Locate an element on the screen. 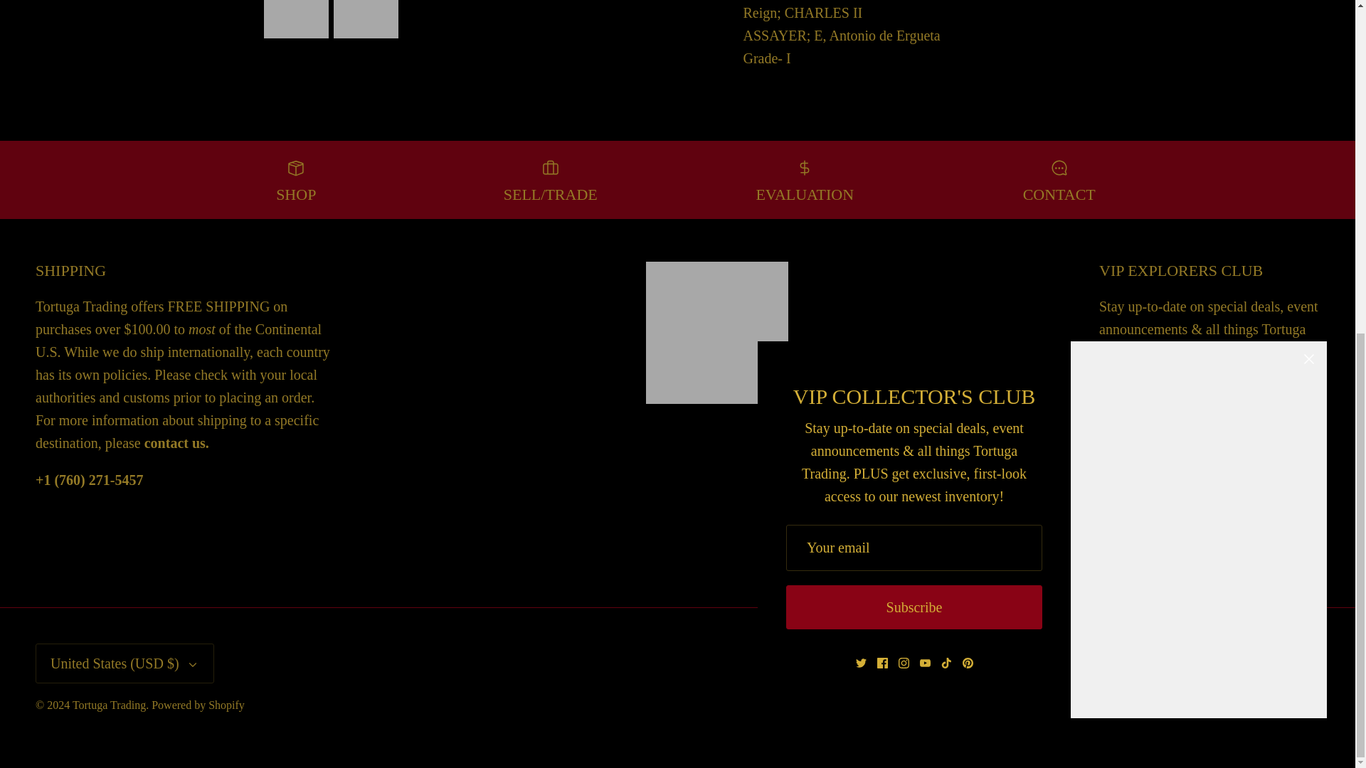 The height and width of the screenshot is (768, 1366). Youtube is located at coordinates (1168, 533).